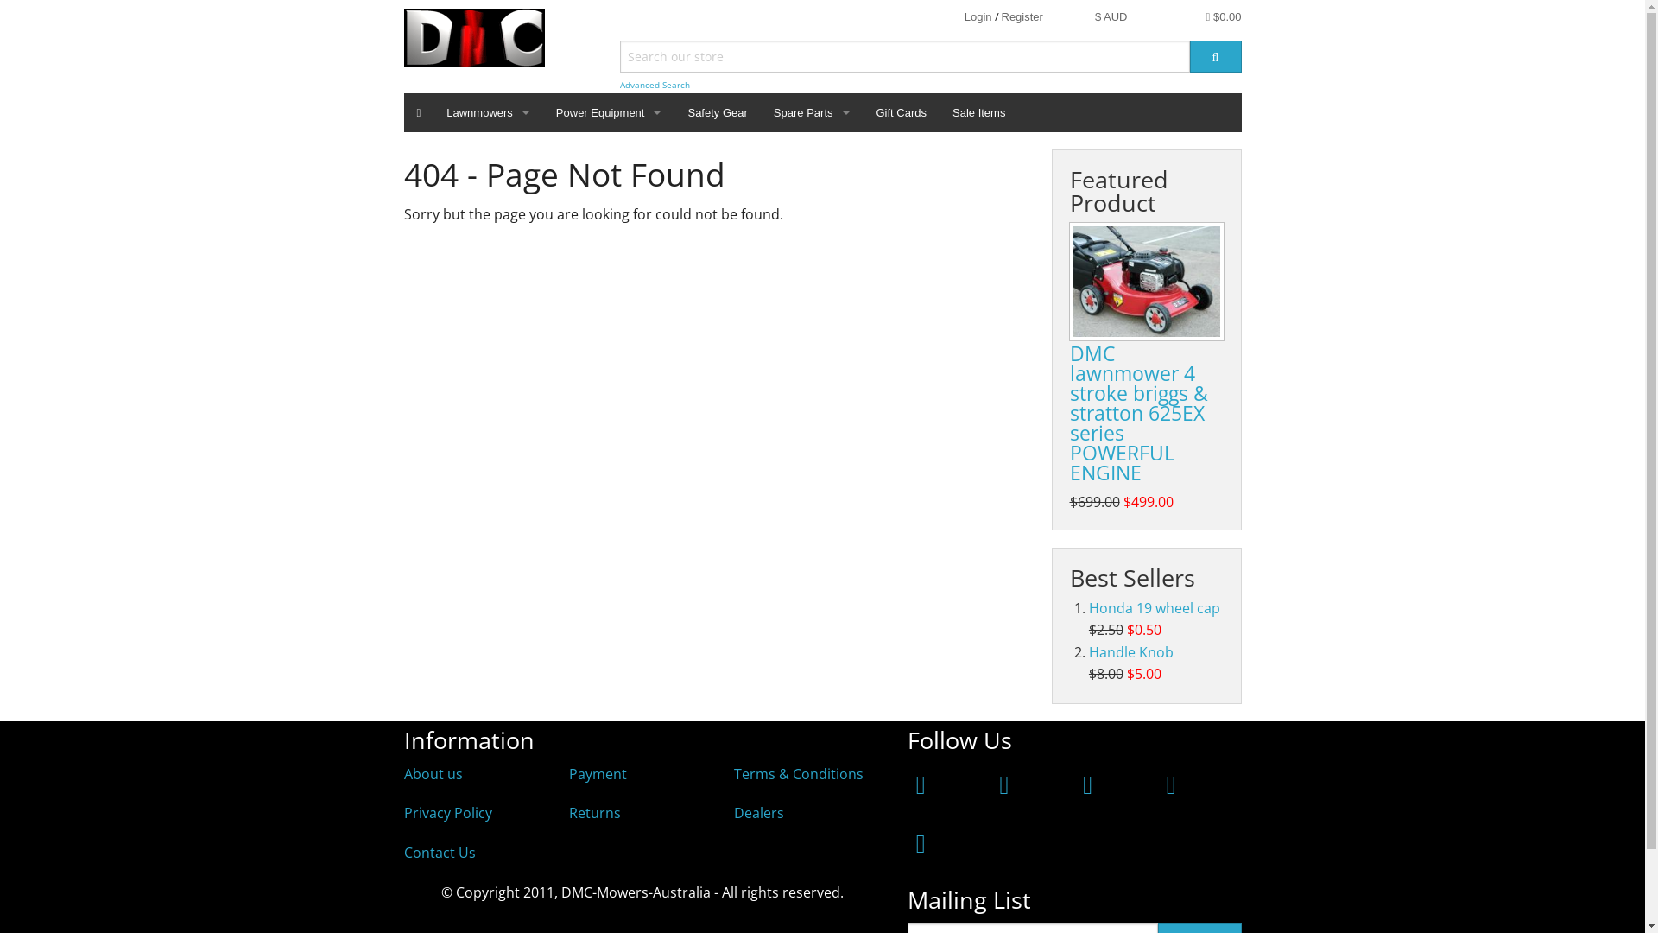  What do you see at coordinates (1022, 17) in the screenshot?
I see `Register` at bounding box center [1022, 17].